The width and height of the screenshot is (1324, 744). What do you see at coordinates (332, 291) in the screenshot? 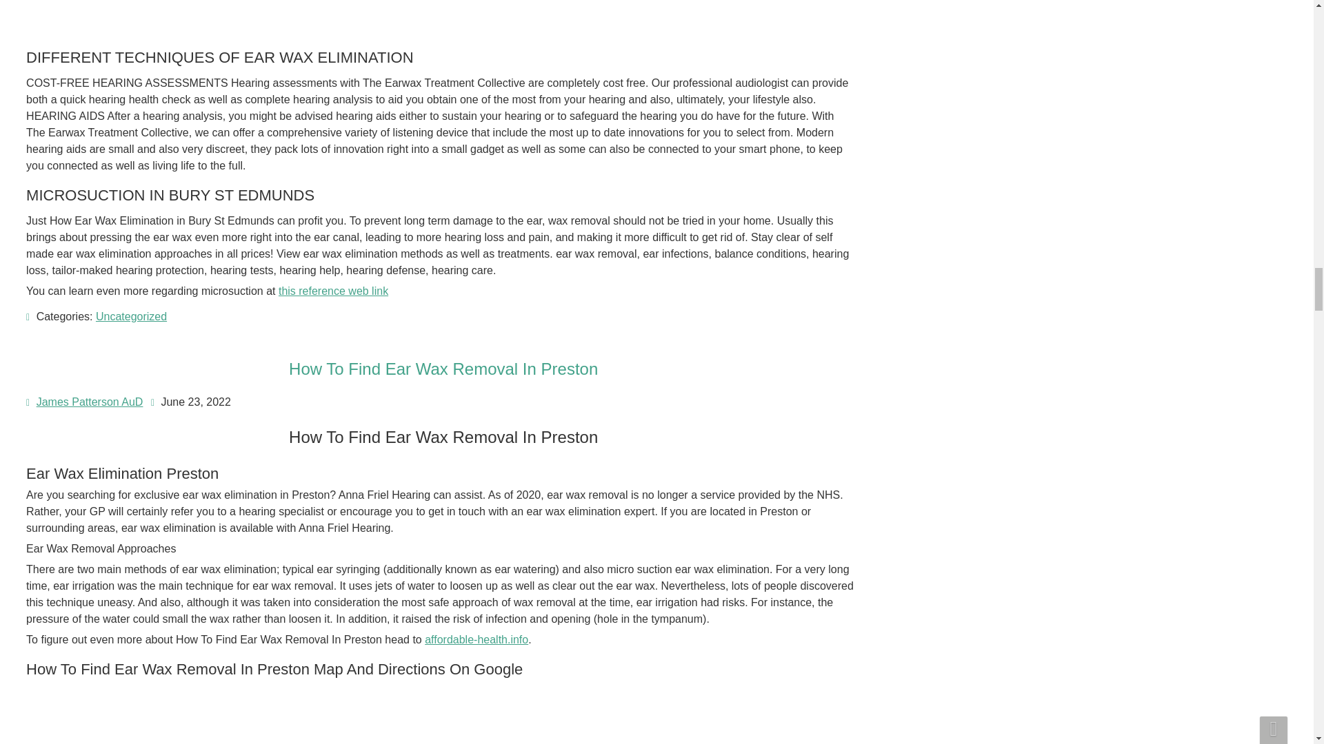
I see `this reference web link` at bounding box center [332, 291].